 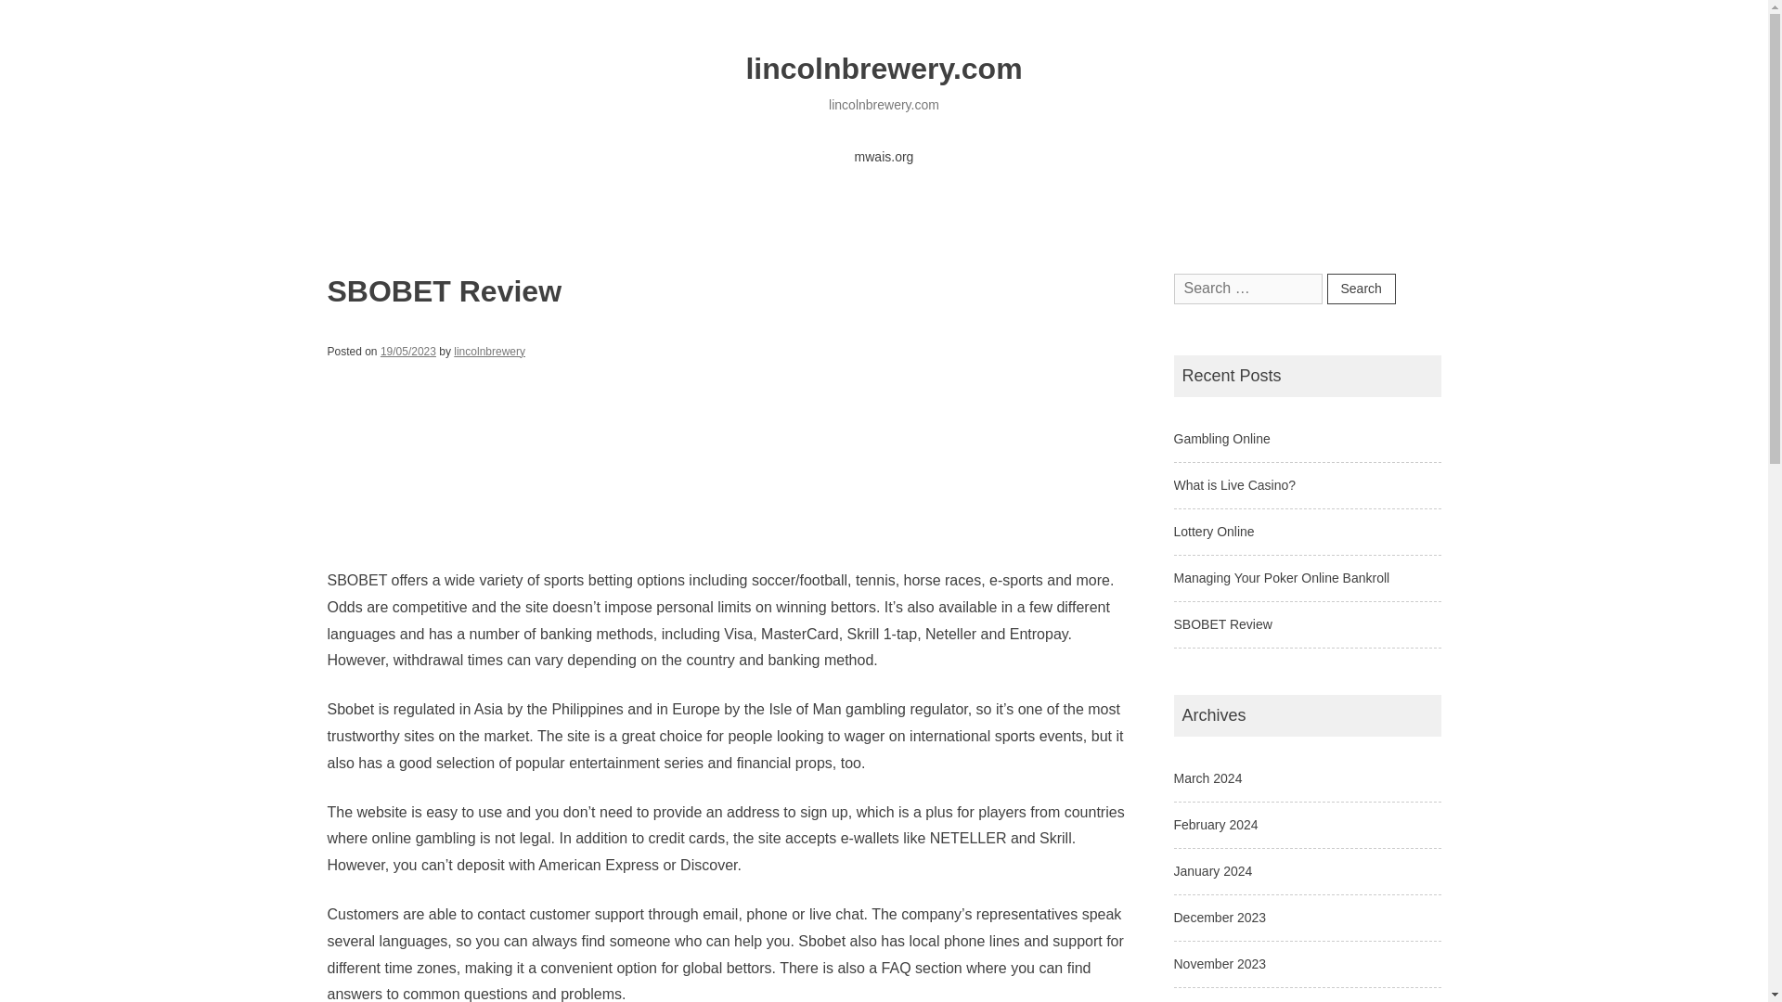 What do you see at coordinates (1220, 438) in the screenshot?
I see `Gambling Online` at bounding box center [1220, 438].